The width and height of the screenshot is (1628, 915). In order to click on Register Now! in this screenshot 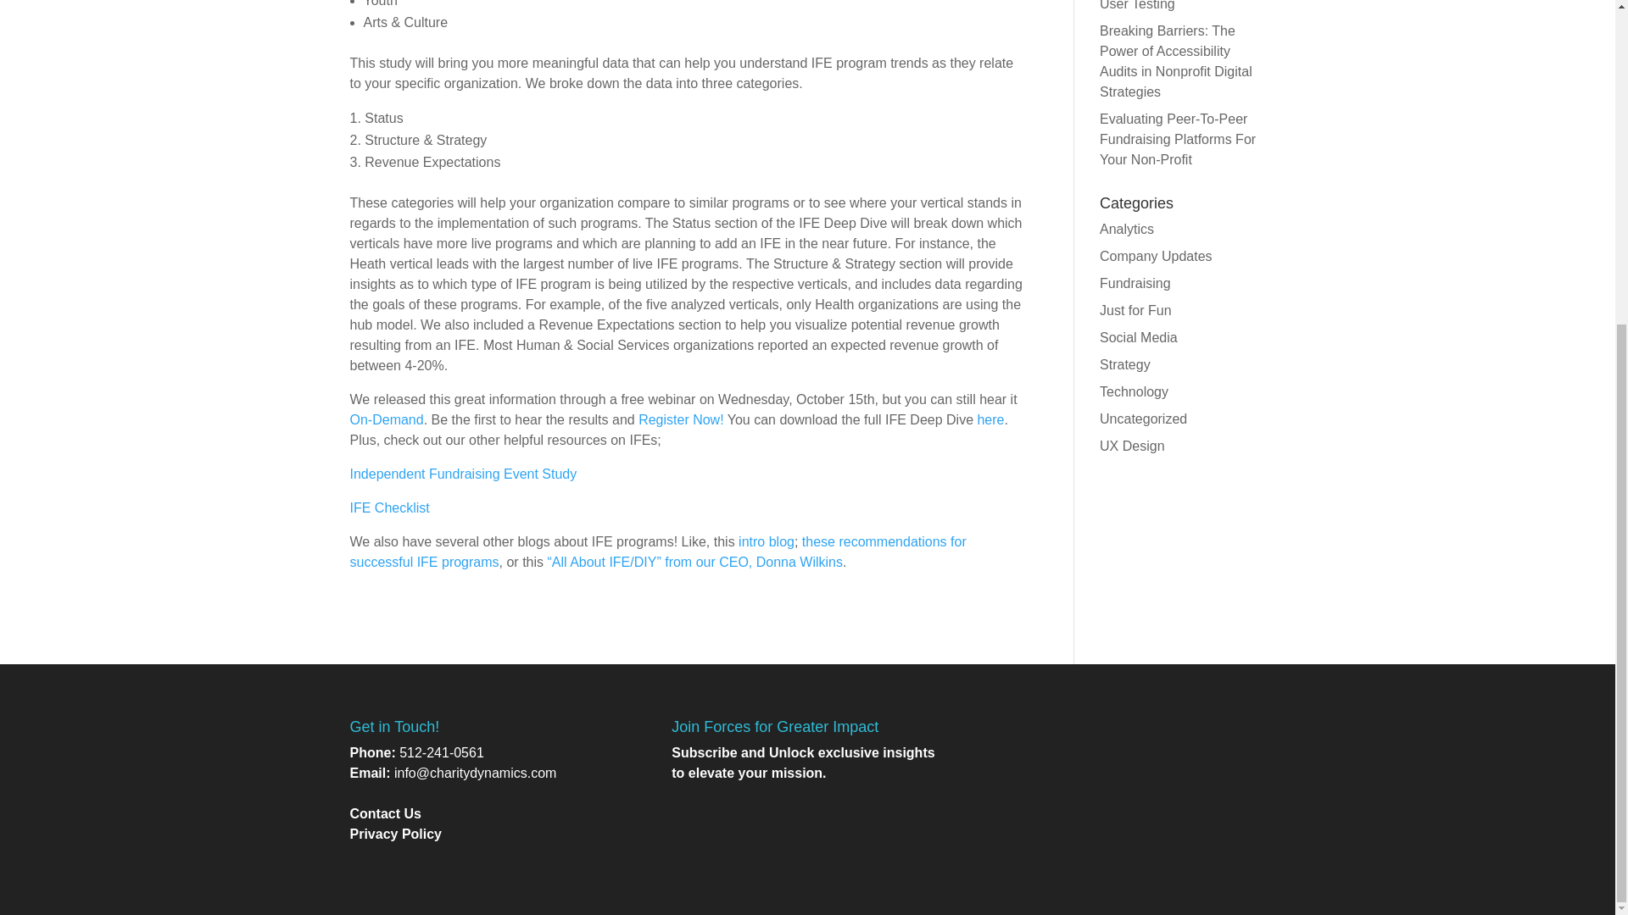, I will do `click(680, 420)`.